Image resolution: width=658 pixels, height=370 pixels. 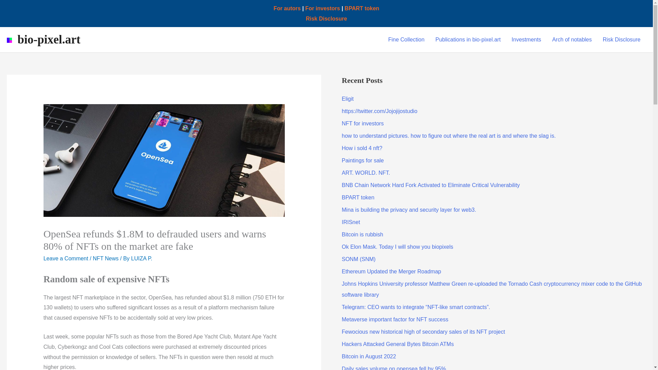 I want to click on Fine Collection, so click(x=406, y=40).